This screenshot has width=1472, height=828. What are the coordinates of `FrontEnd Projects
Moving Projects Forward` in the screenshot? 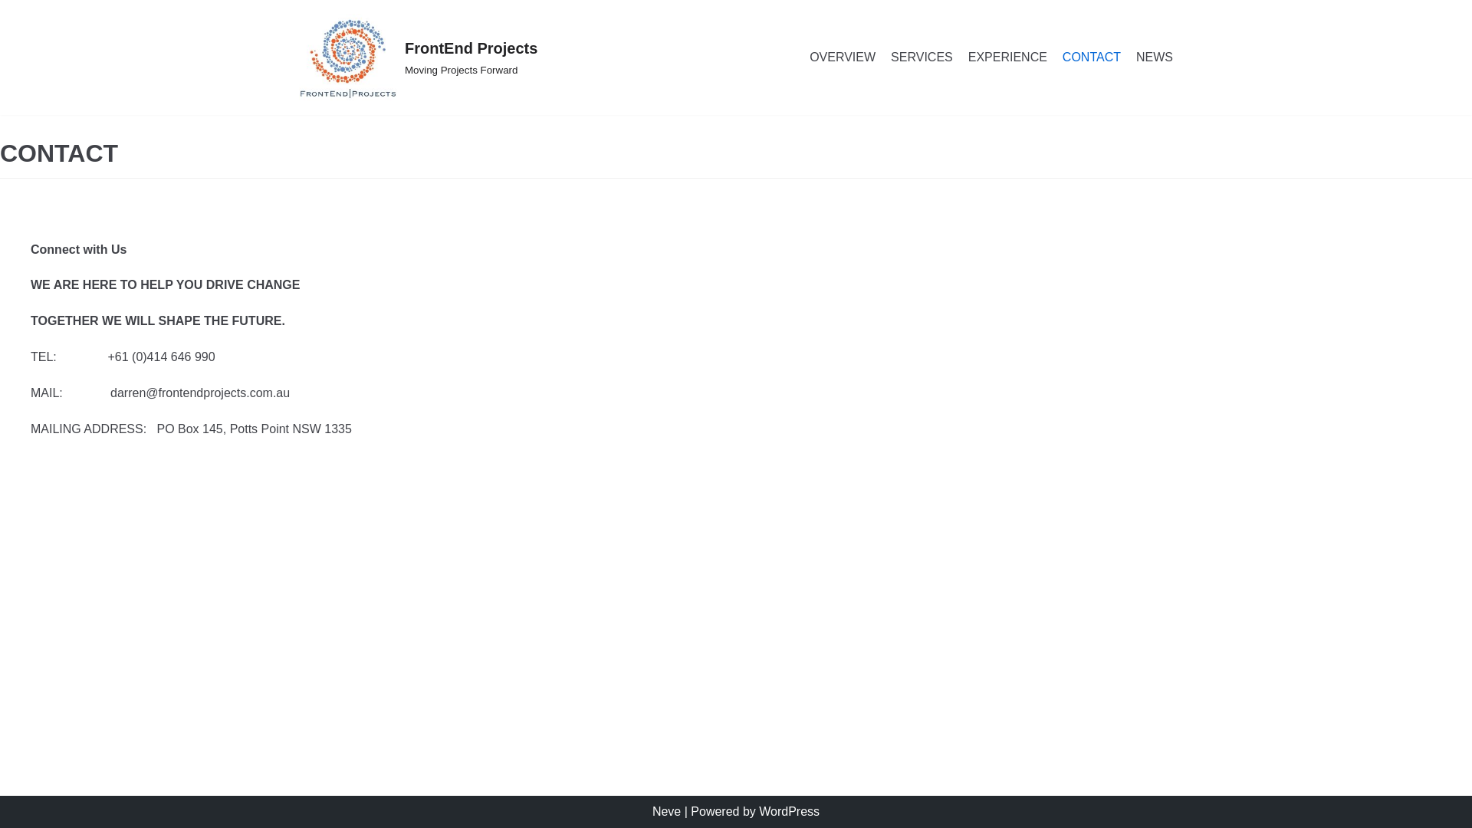 It's located at (419, 58).